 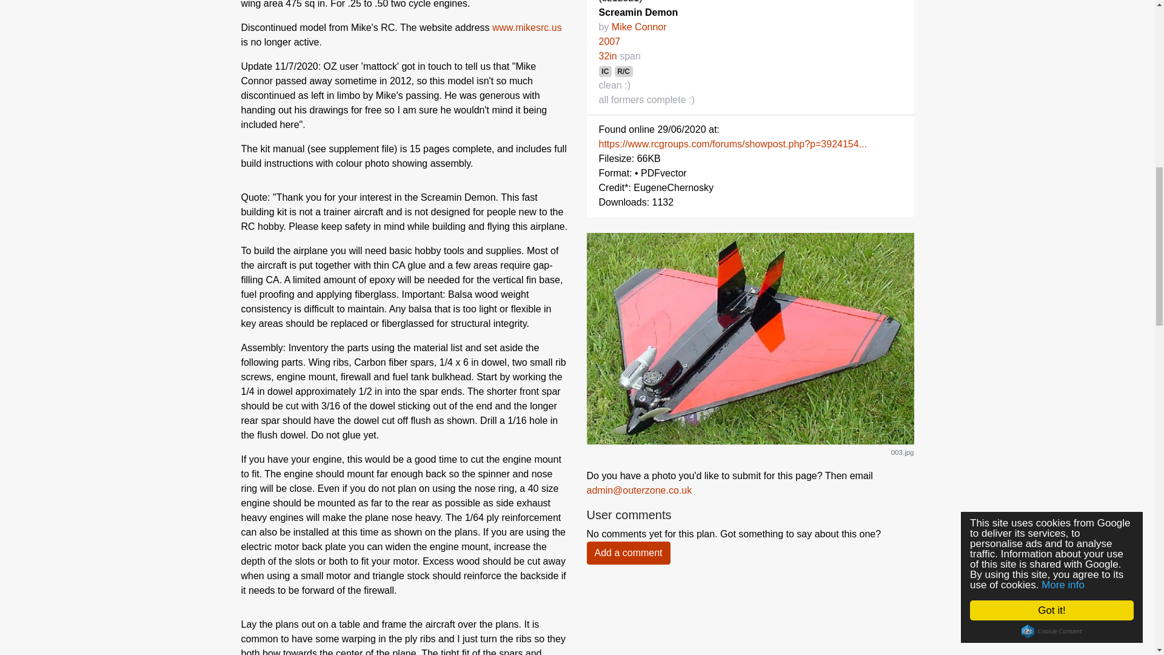 I want to click on 2007, so click(x=610, y=41).